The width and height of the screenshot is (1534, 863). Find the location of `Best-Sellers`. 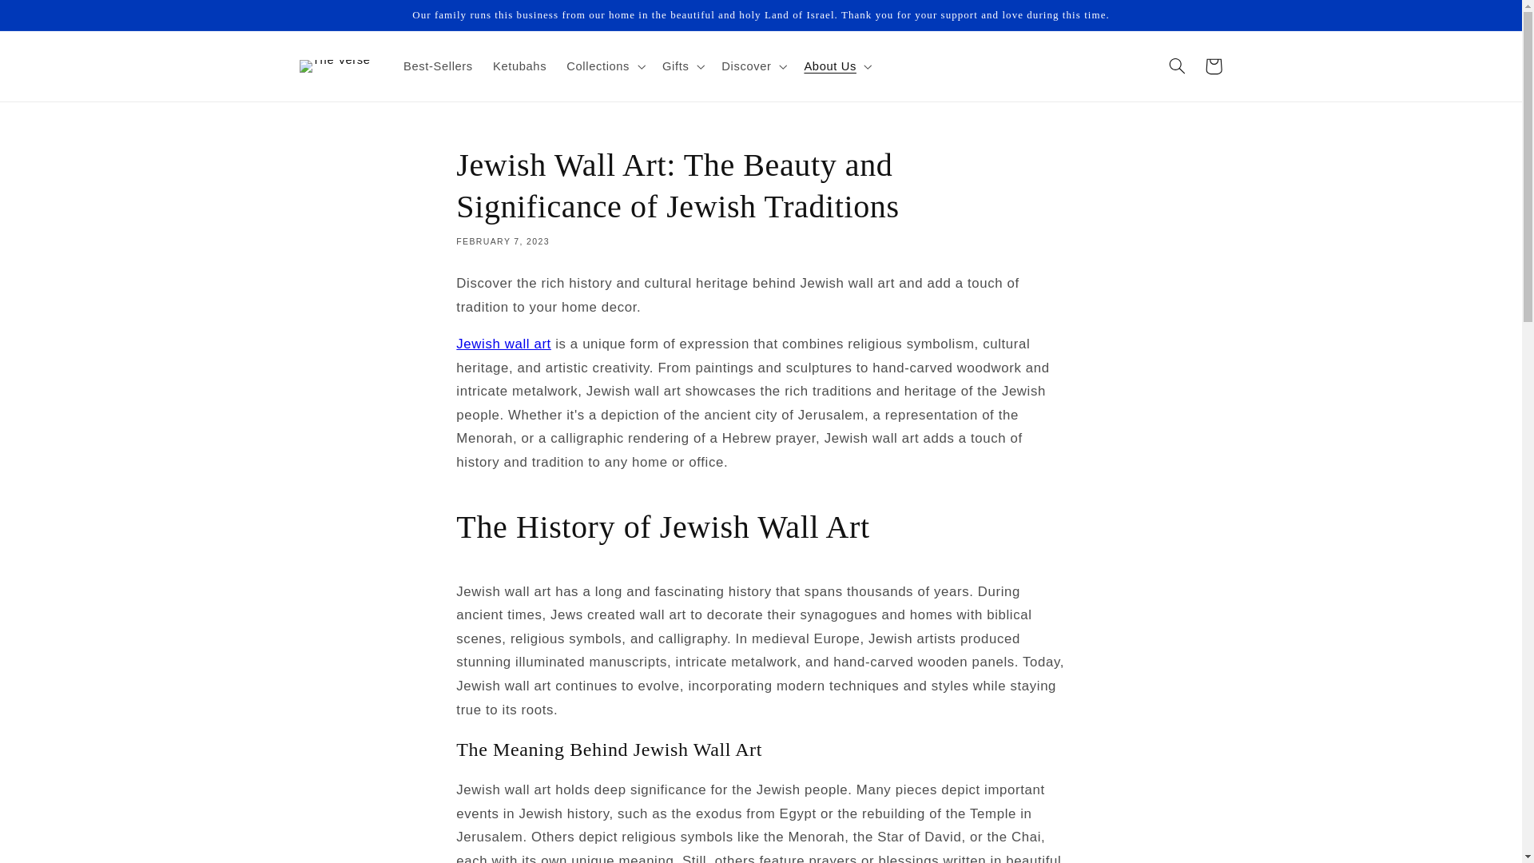

Best-Sellers is located at coordinates (438, 66).